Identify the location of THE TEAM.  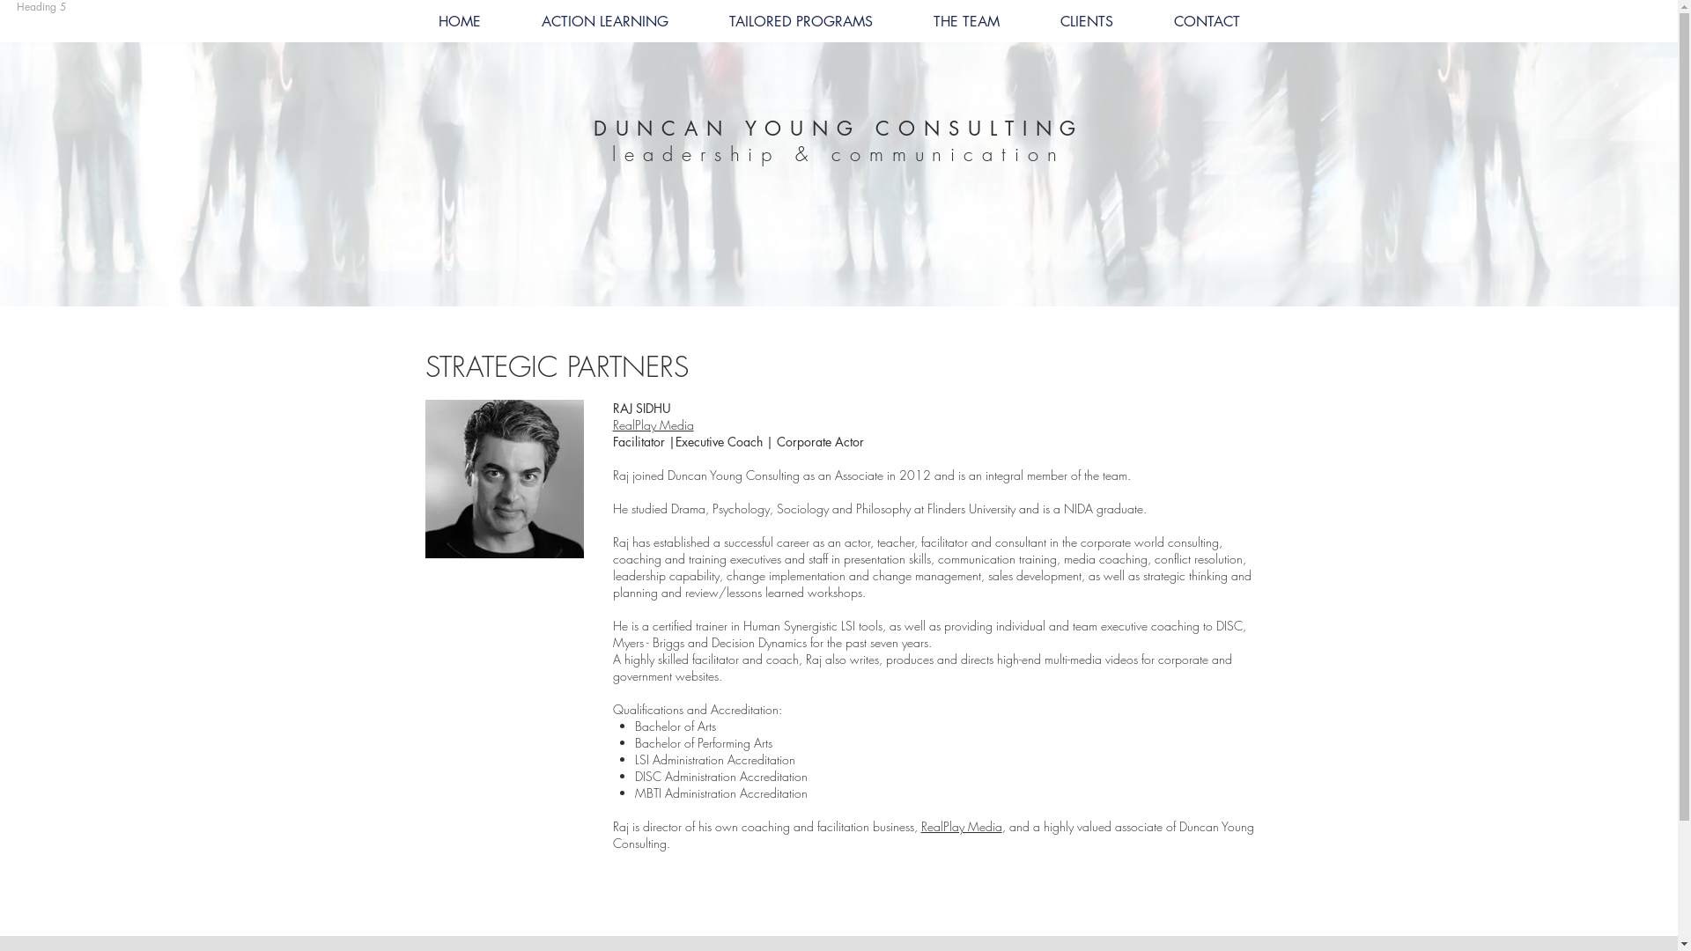
(967, 21).